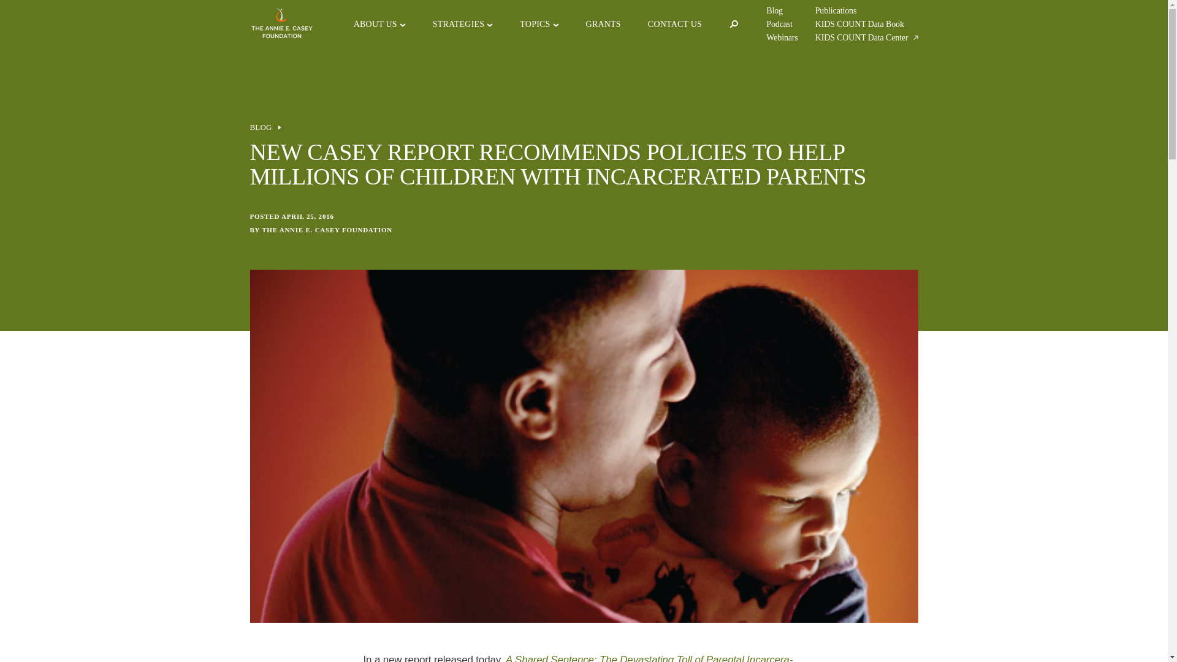 The image size is (1177, 662). Describe the element at coordinates (836, 10) in the screenshot. I see `Publications` at that location.